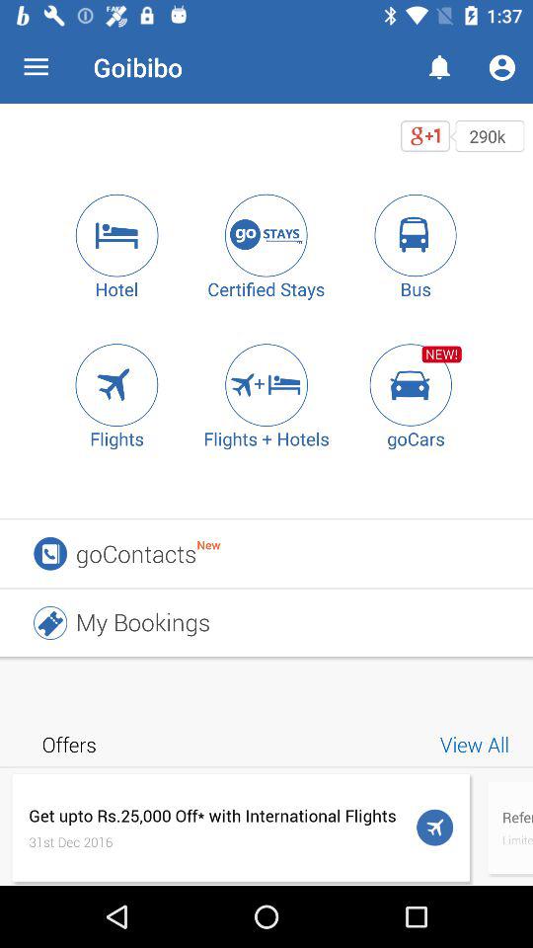 This screenshot has height=948, width=533. I want to click on tap the bus icon to book travel by bus, so click(416, 235).